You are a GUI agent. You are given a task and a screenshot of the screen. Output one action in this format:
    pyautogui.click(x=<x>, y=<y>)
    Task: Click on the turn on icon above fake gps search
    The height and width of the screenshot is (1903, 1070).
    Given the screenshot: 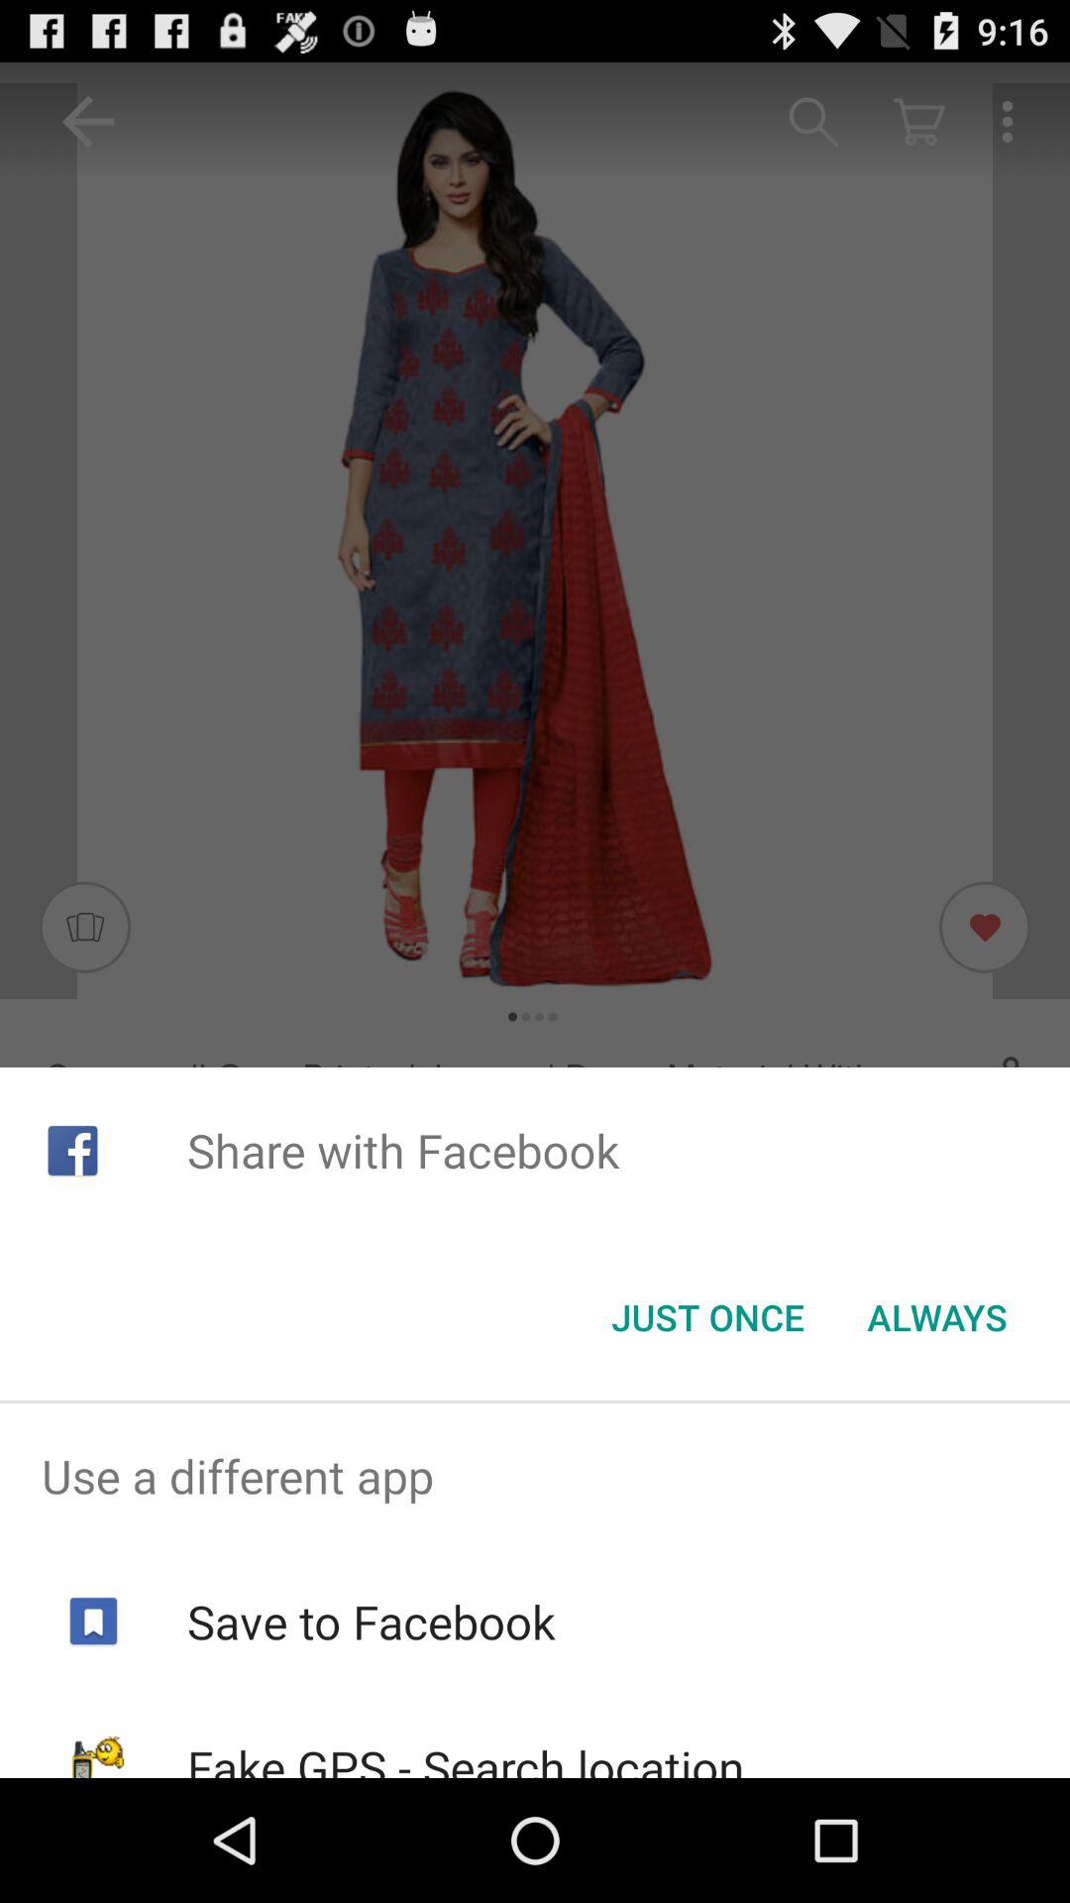 What is the action you would take?
    pyautogui.click(x=371, y=1622)
    